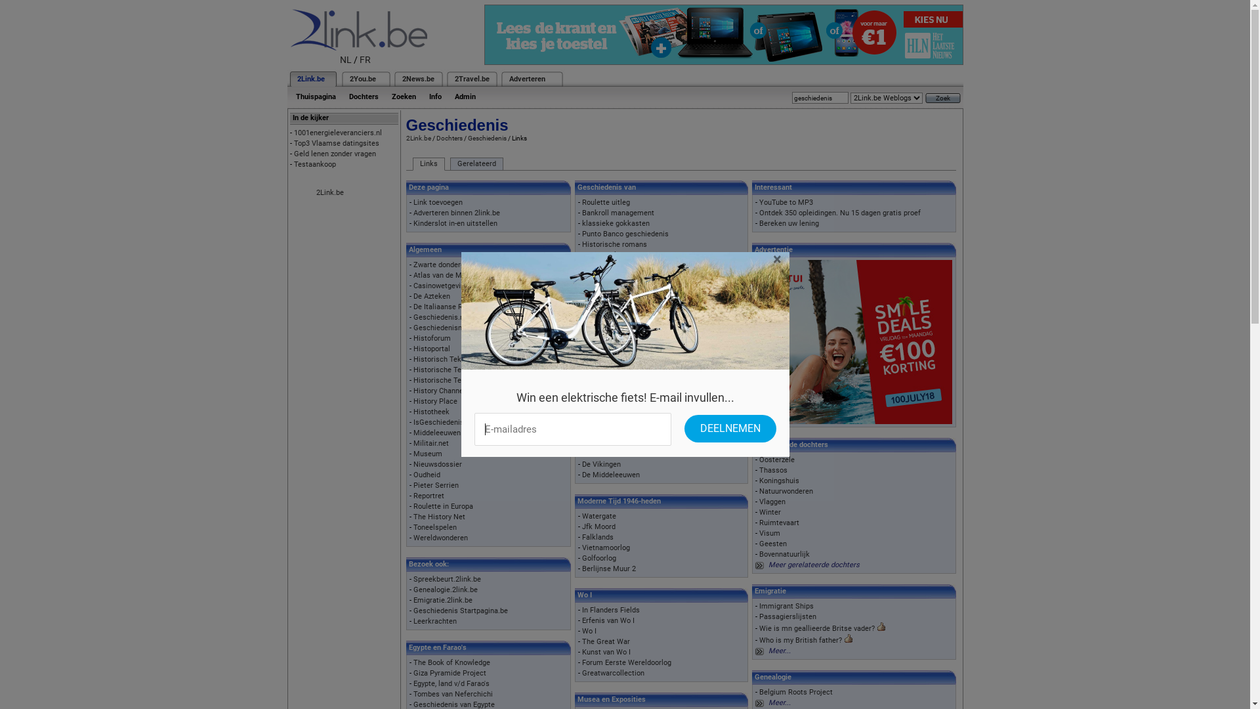 Image resolution: width=1260 pixels, height=709 pixels. I want to click on Oosterzele, so click(777, 460).